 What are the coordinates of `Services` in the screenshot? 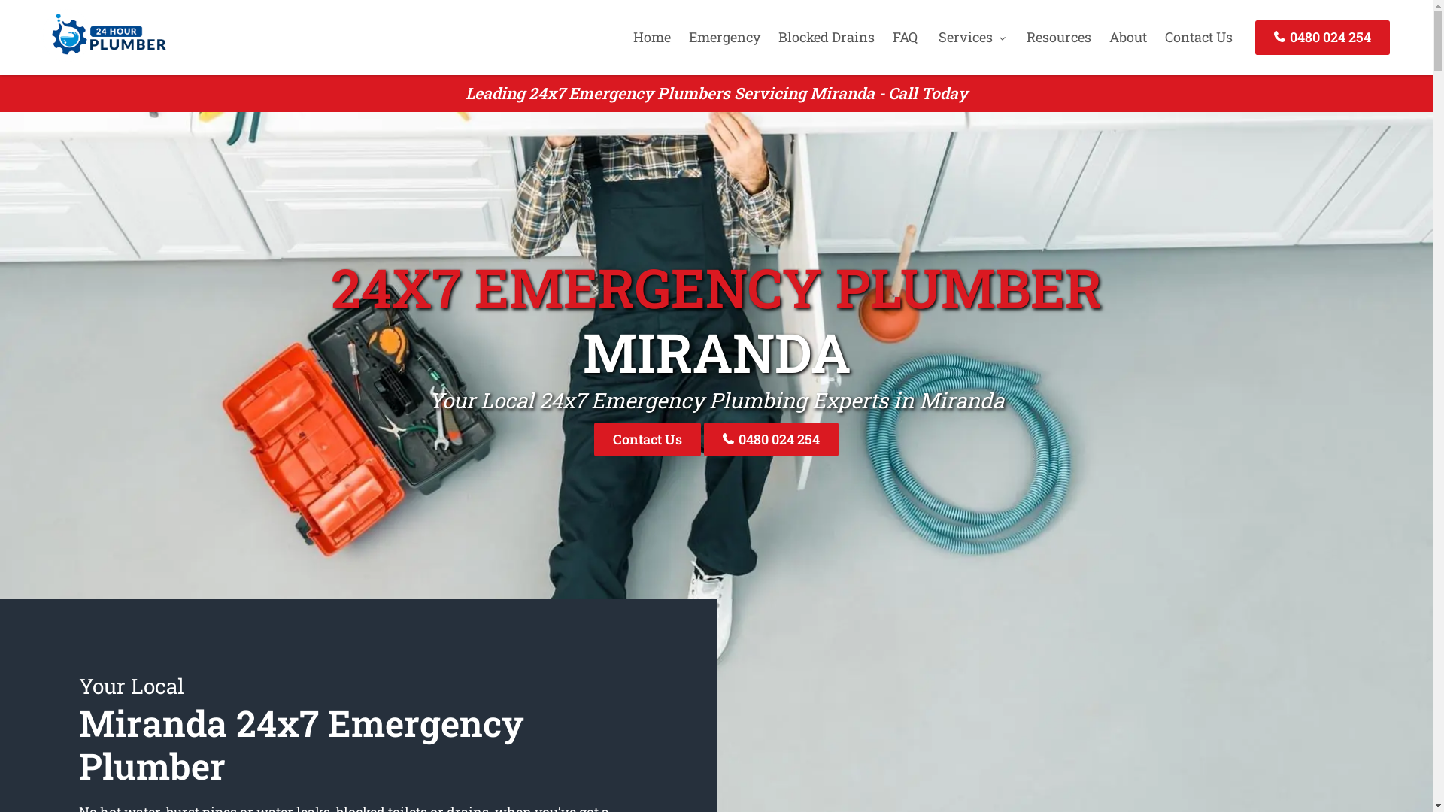 It's located at (972, 37).